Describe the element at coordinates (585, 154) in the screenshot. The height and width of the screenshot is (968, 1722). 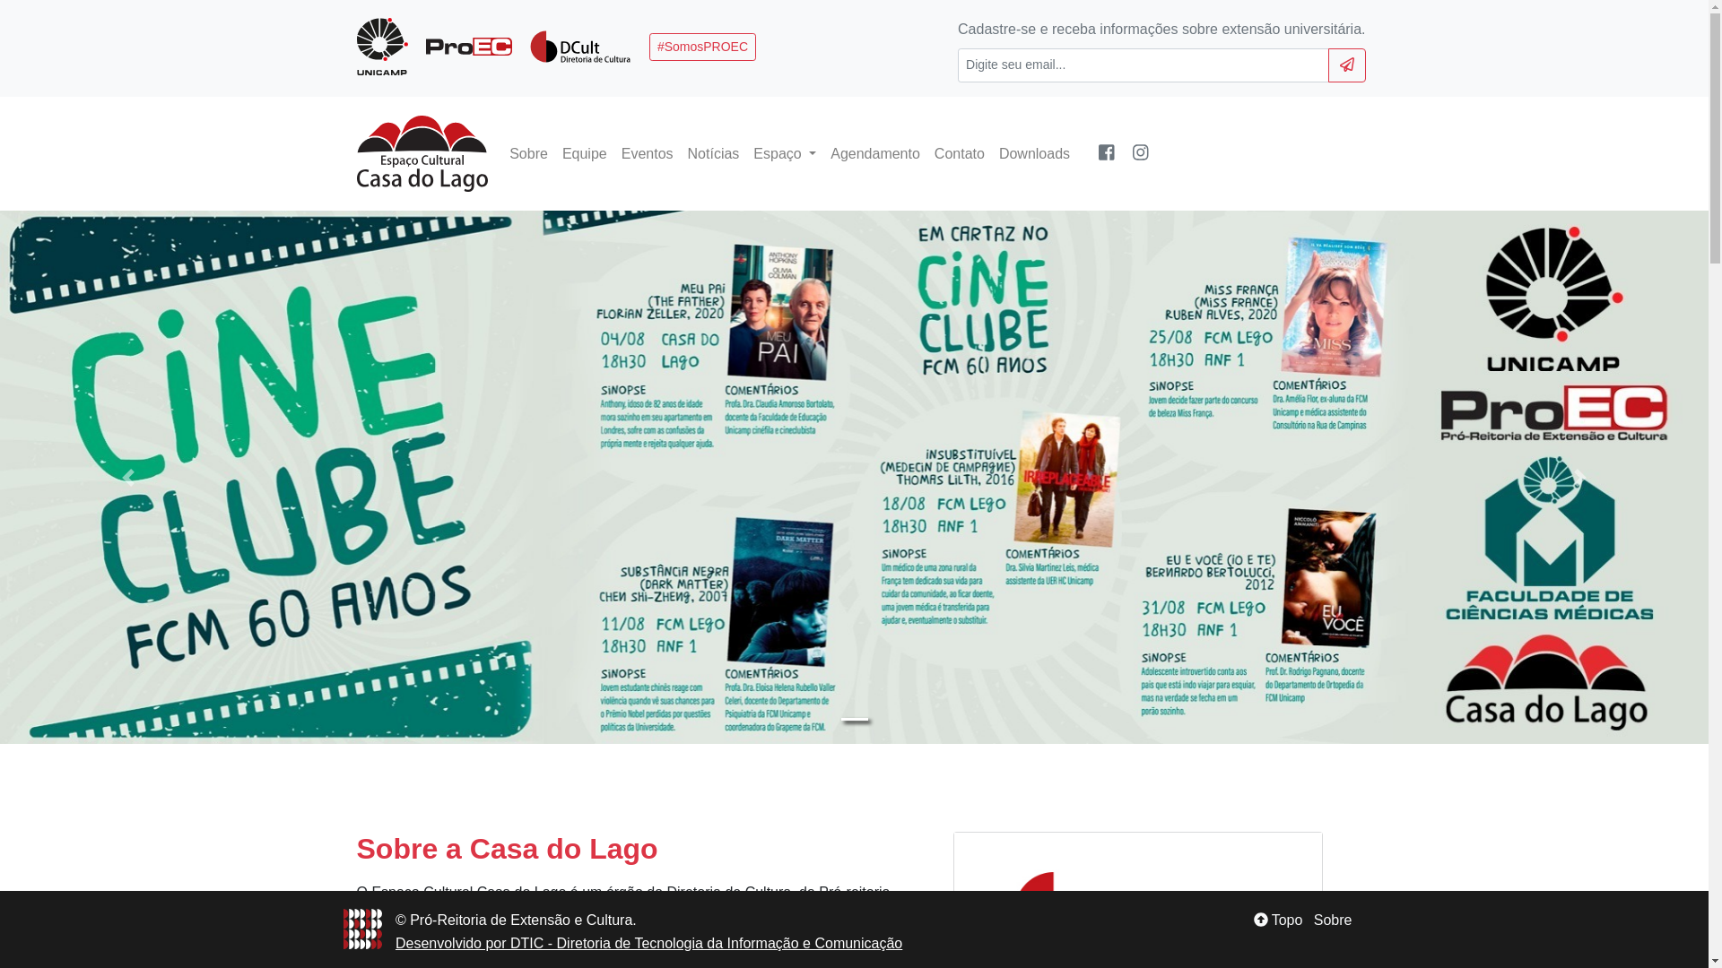
I see `Equipe` at that location.